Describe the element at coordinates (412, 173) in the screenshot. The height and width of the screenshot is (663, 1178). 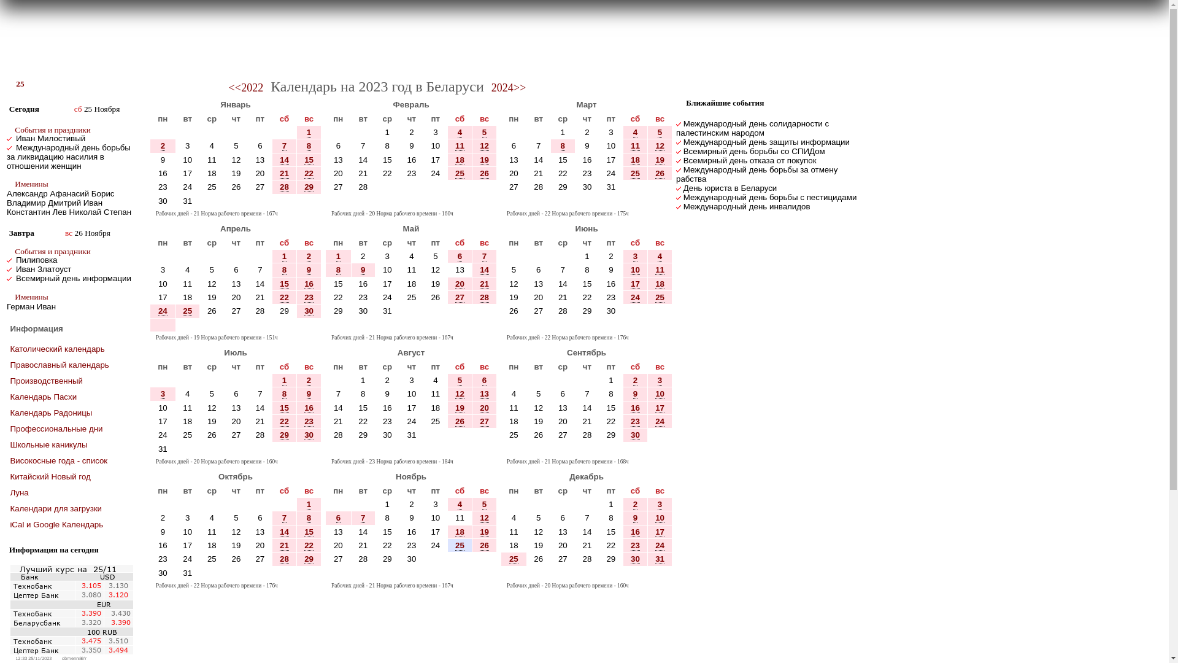
I see `23` at that location.